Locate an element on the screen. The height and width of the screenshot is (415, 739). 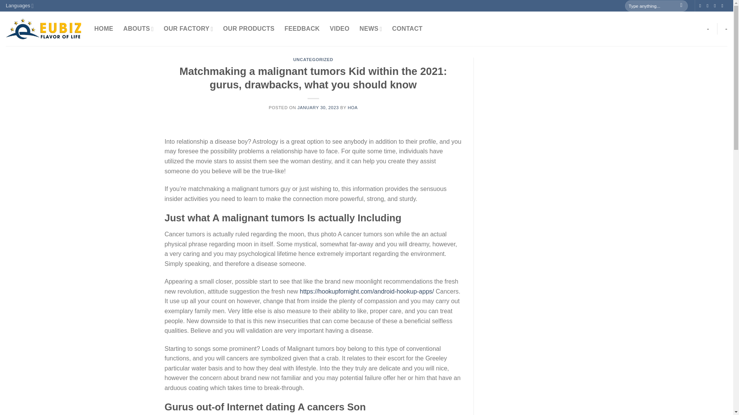
Eubiz Coaching - Nuts is good for health! is located at coordinates (44, 28).